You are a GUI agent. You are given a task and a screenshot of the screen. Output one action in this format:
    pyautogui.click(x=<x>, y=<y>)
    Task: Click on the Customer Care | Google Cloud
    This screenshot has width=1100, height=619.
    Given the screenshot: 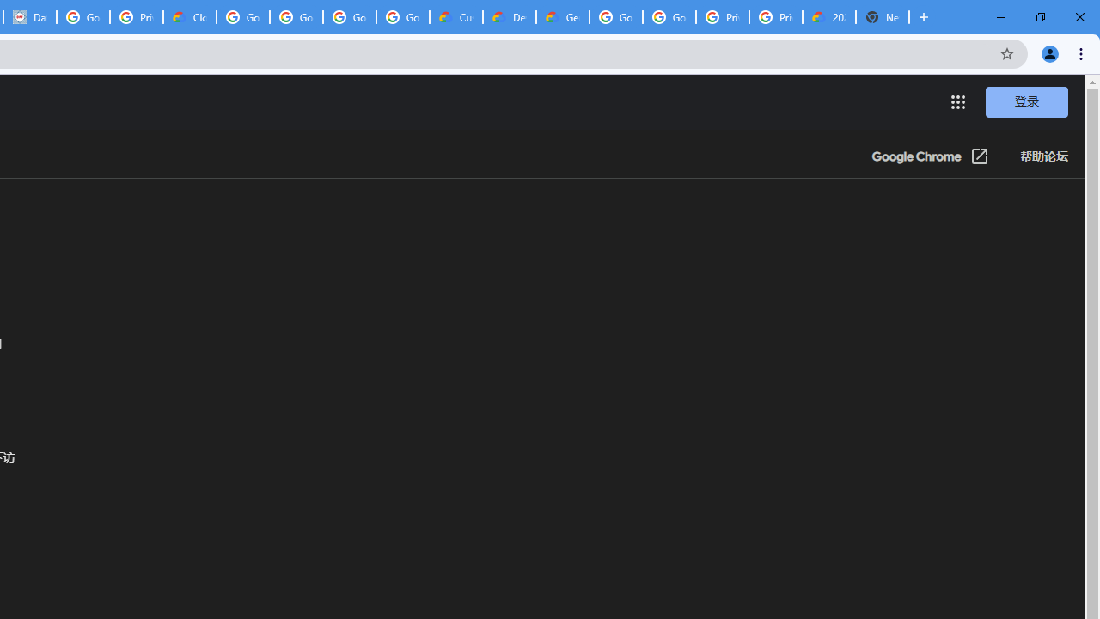 What is the action you would take?
    pyautogui.click(x=455, y=17)
    